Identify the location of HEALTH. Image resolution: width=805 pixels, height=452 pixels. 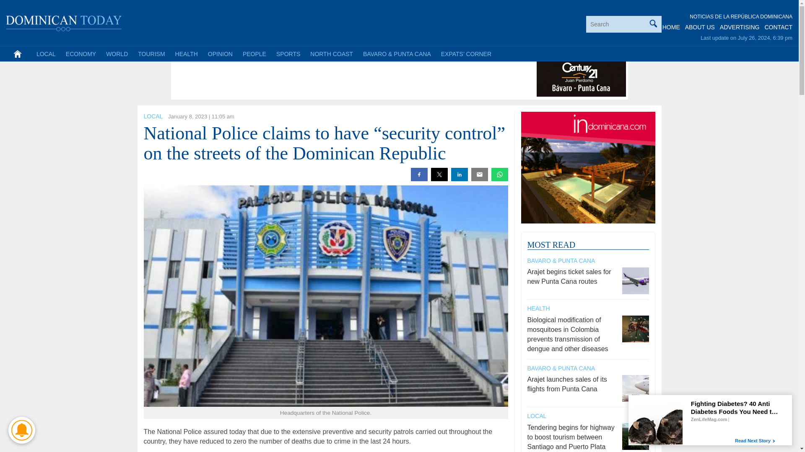
(186, 54).